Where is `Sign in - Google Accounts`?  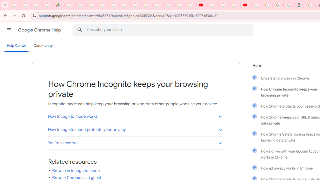 Sign in - Google Accounts is located at coordinates (157, 5).